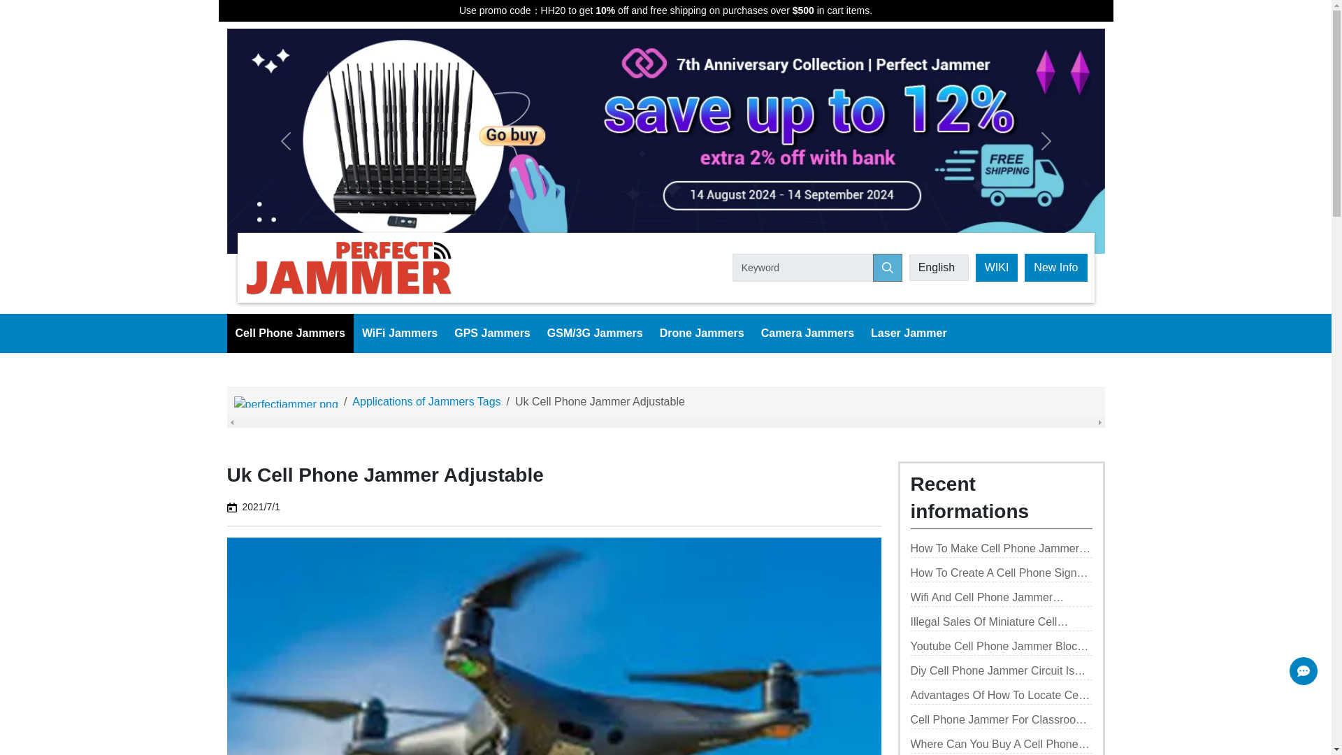 Image resolution: width=1342 pixels, height=755 pixels. I want to click on Cell Phone Jammer For Classroom Affects Data Signal, so click(1001, 720).